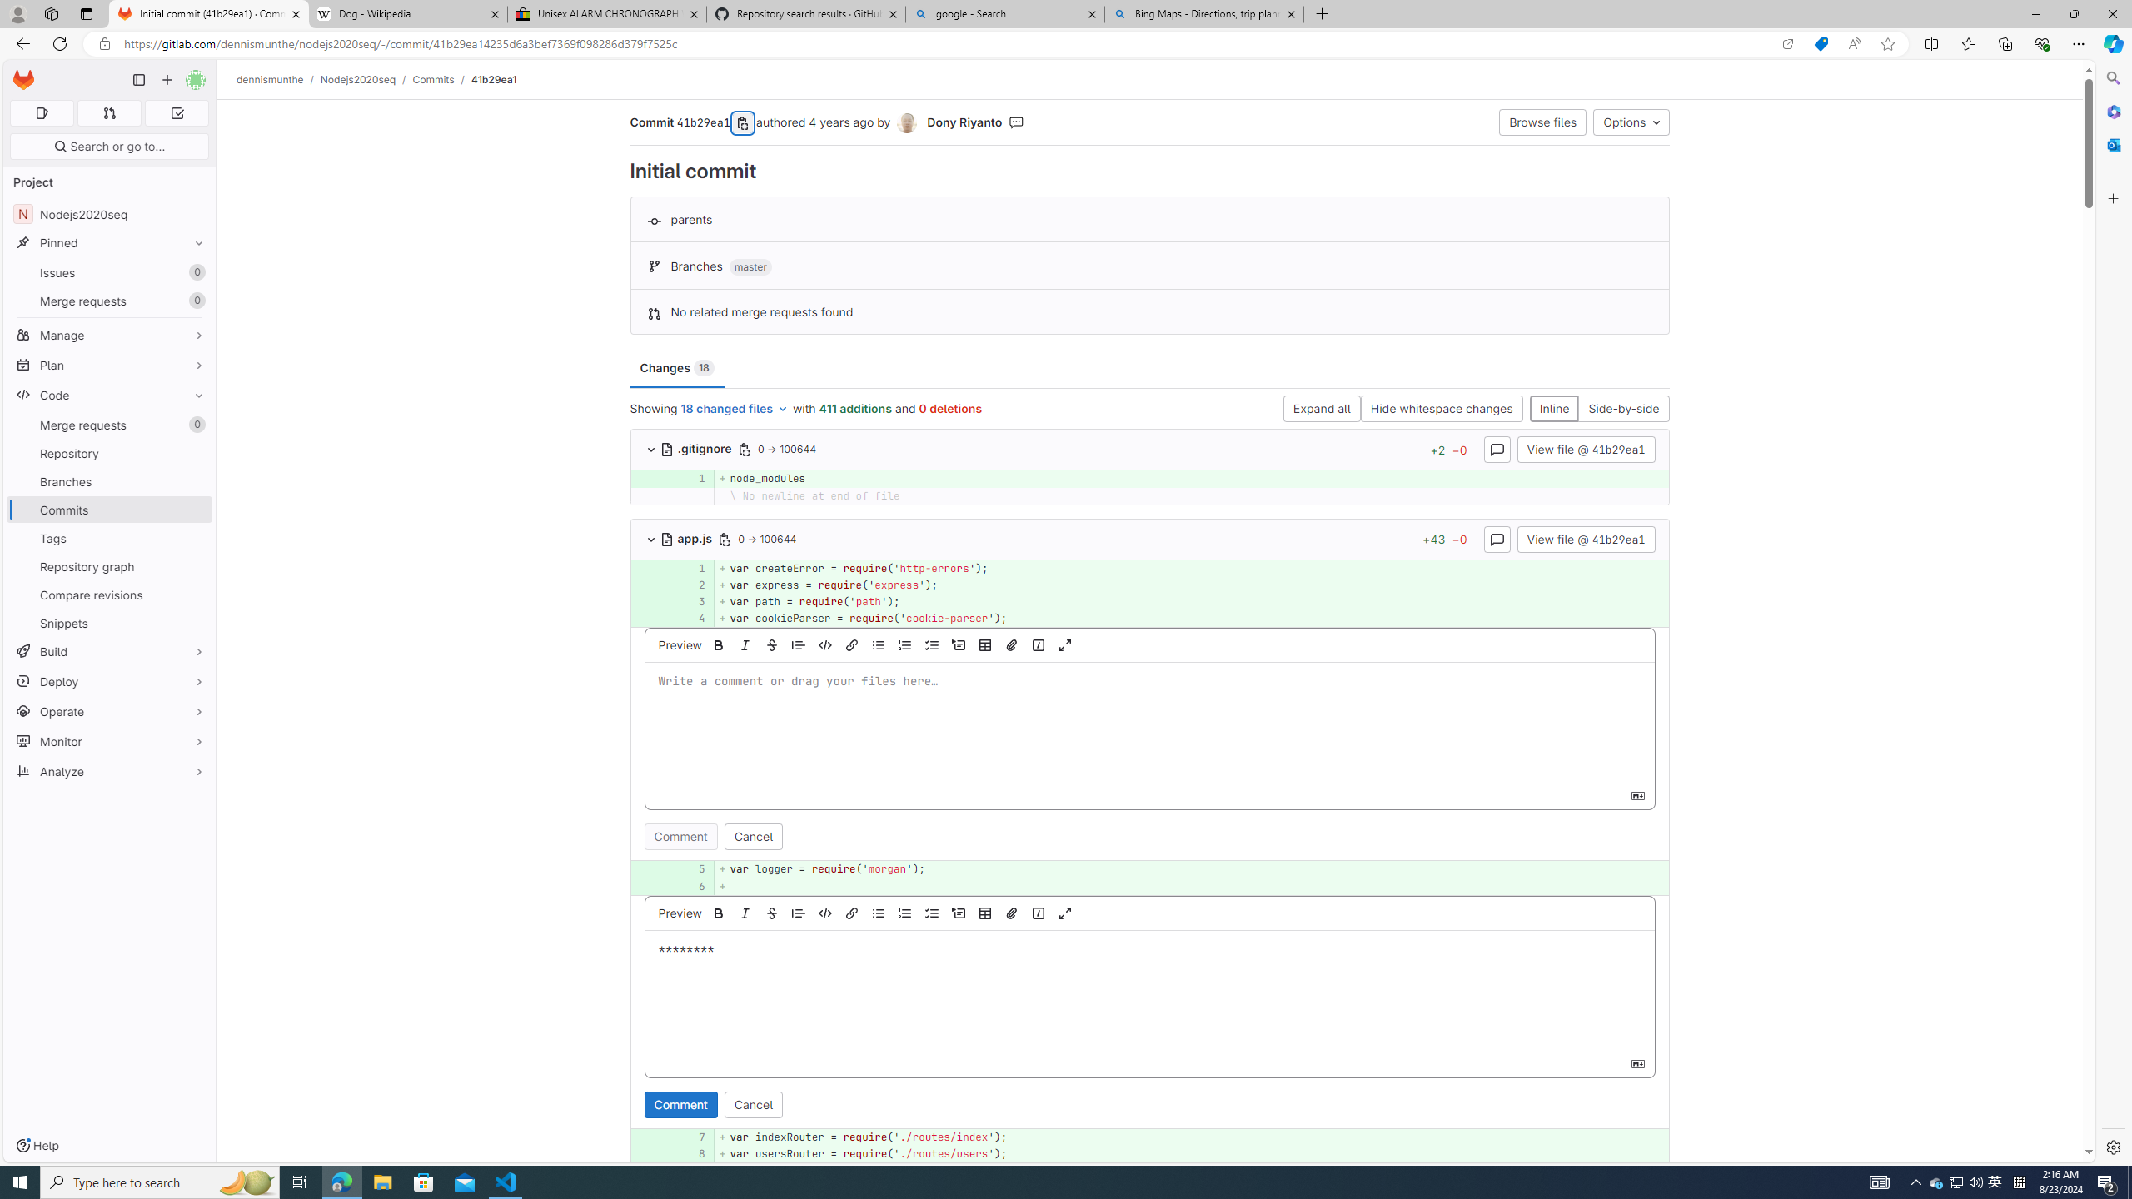 Image resolution: width=2132 pixels, height=1199 pixels. Describe the element at coordinates (195, 453) in the screenshot. I see `Pin Repository` at that location.